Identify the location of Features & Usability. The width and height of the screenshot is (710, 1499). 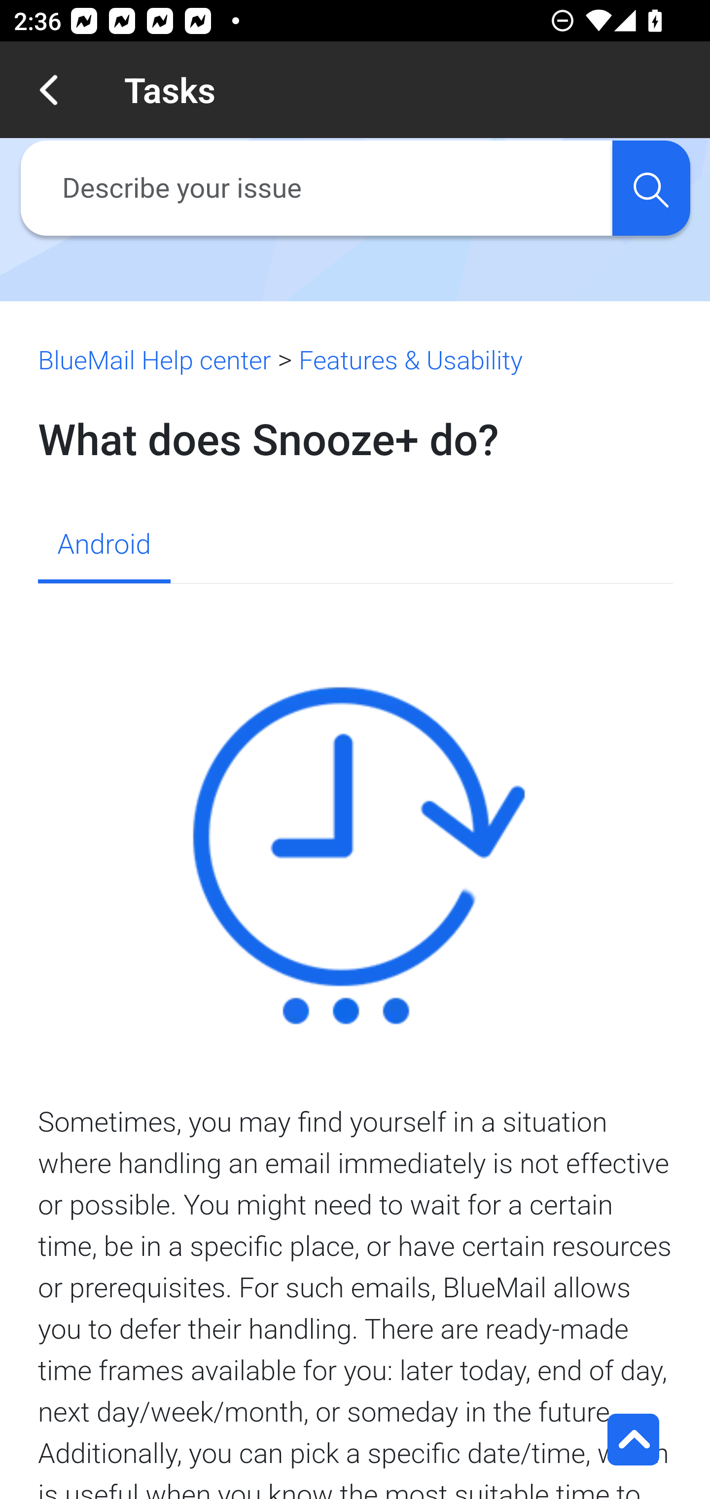
(410, 360).